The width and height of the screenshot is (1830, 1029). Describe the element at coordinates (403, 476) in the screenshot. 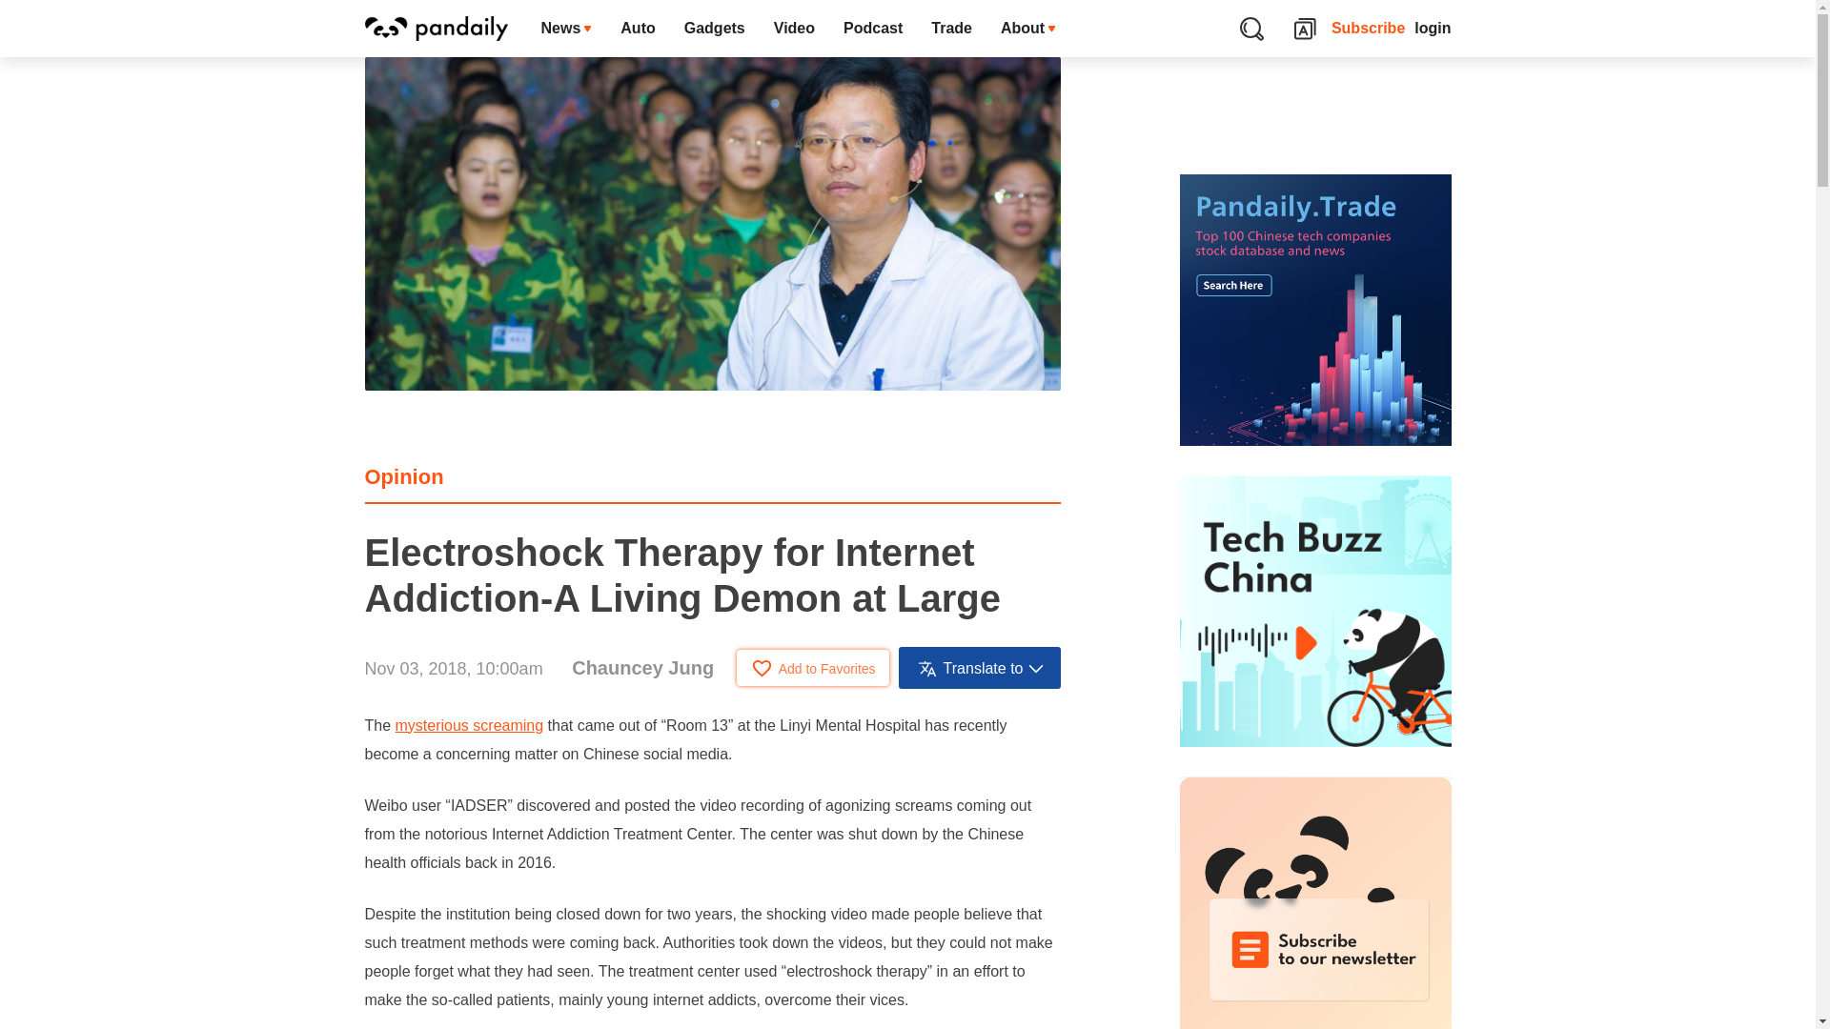

I see `Opinion` at that location.